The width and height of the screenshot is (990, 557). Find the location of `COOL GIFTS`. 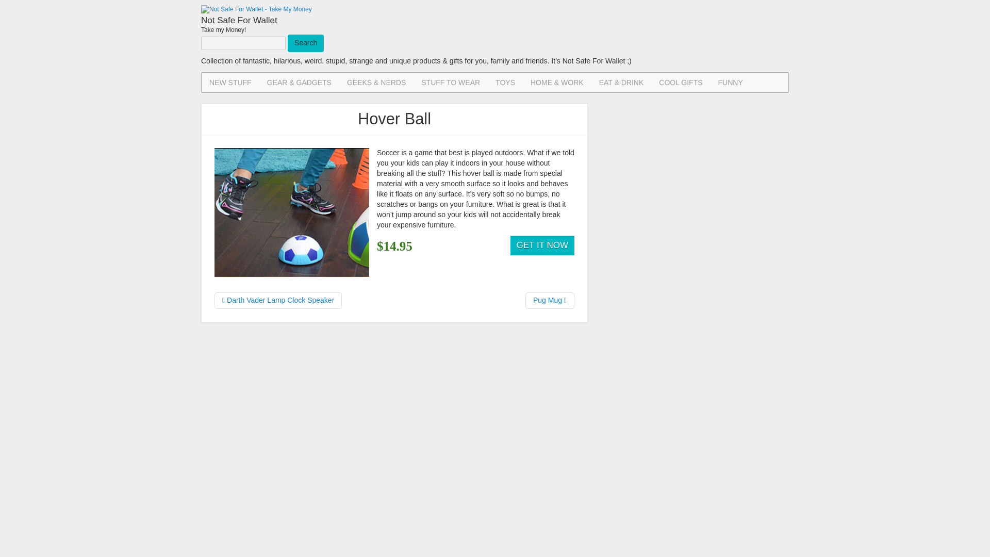

COOL GIFTS is located at coordinates (681, 83).